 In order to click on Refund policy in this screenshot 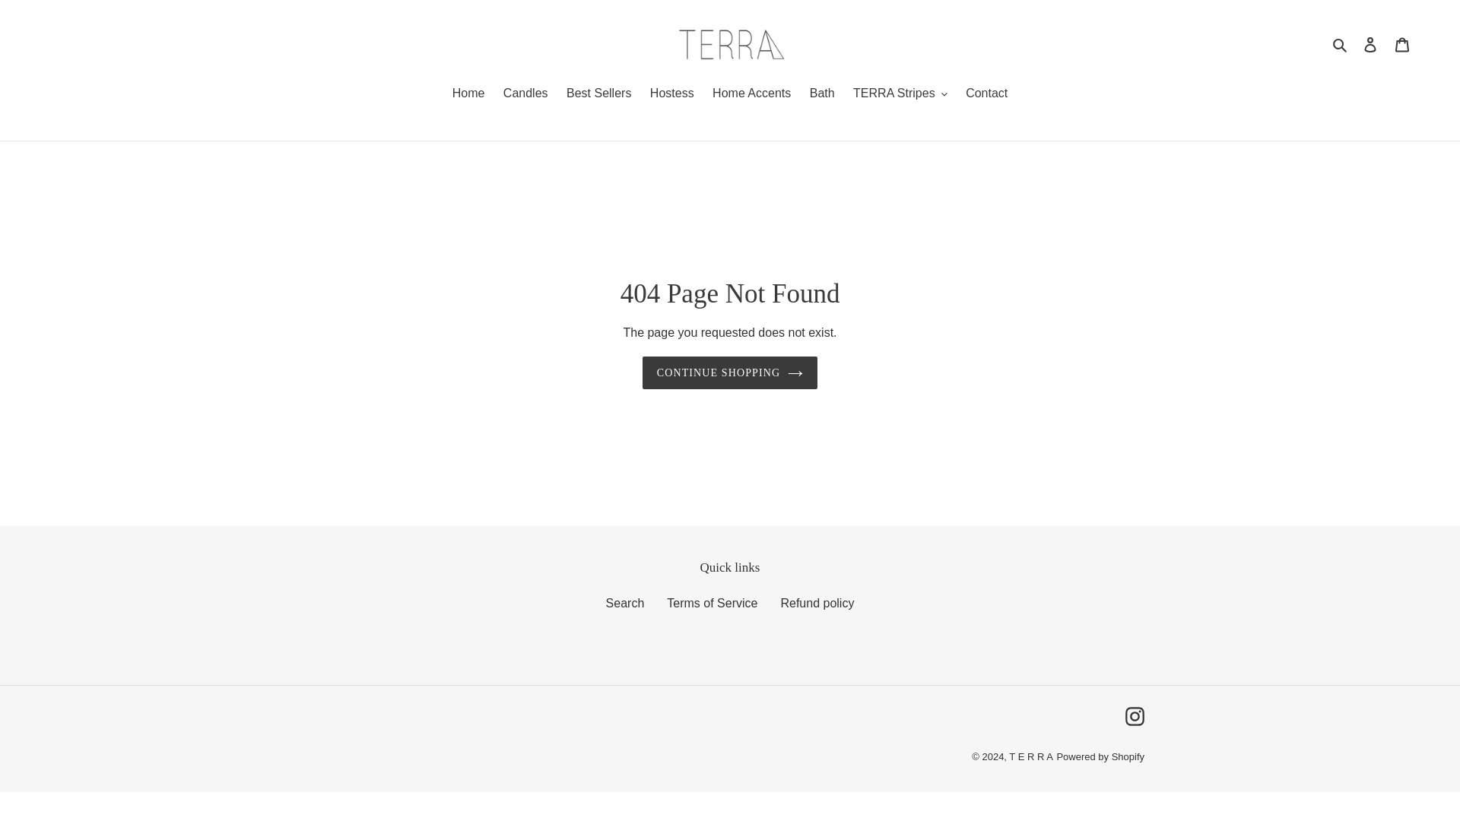, I will do `click(817, 604)`.